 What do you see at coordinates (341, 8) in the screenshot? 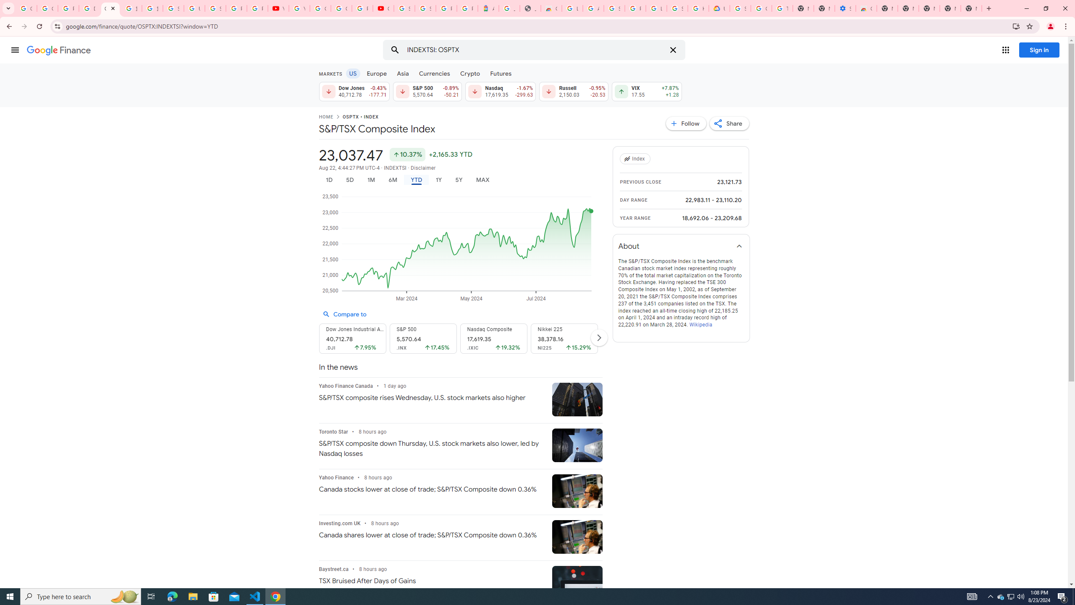
I see `Create your Google Account` at bounding box center [341, 8].